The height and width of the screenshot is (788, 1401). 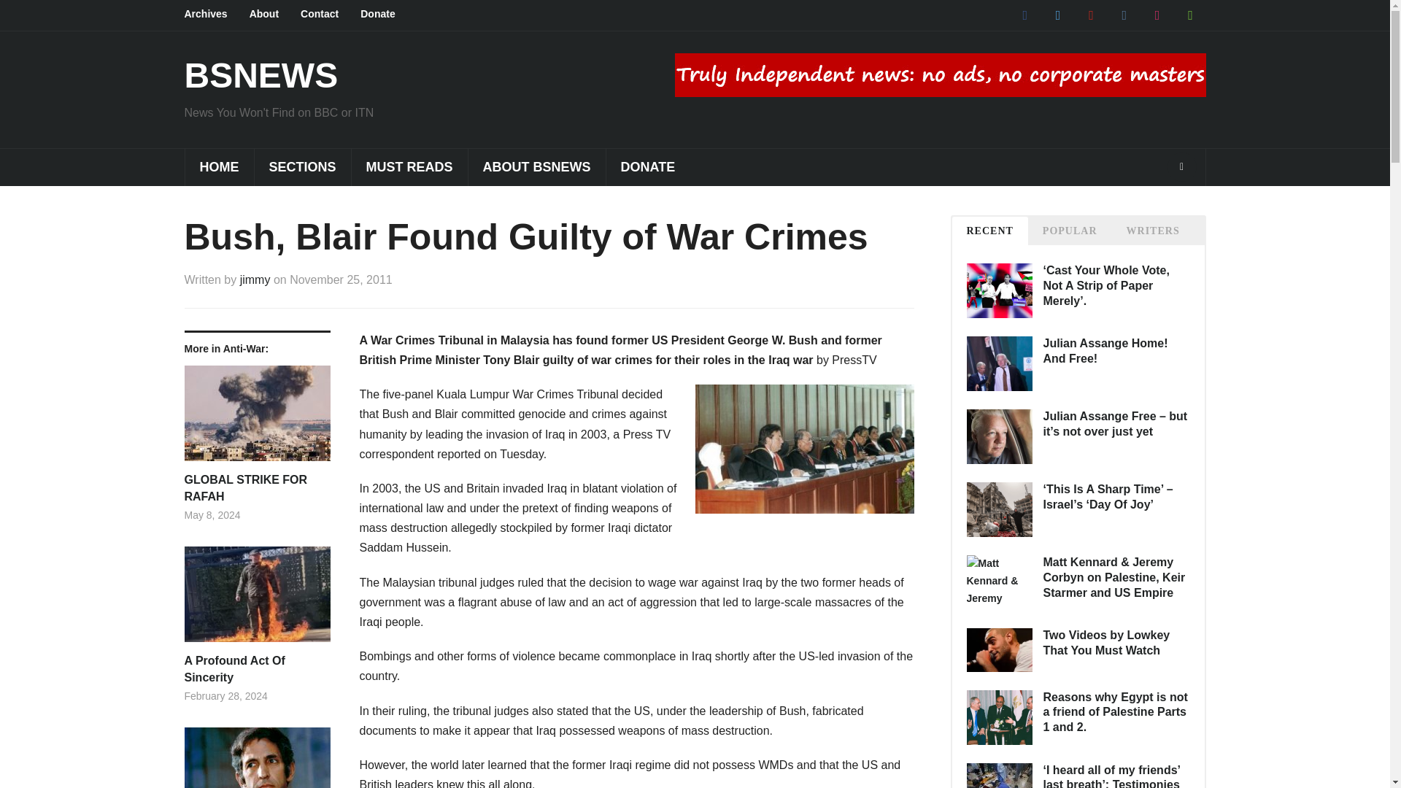 What do you see at coordinates (1025, 15) in the screenshot?
I see `Facebook` at bounding box center [1025, 15].